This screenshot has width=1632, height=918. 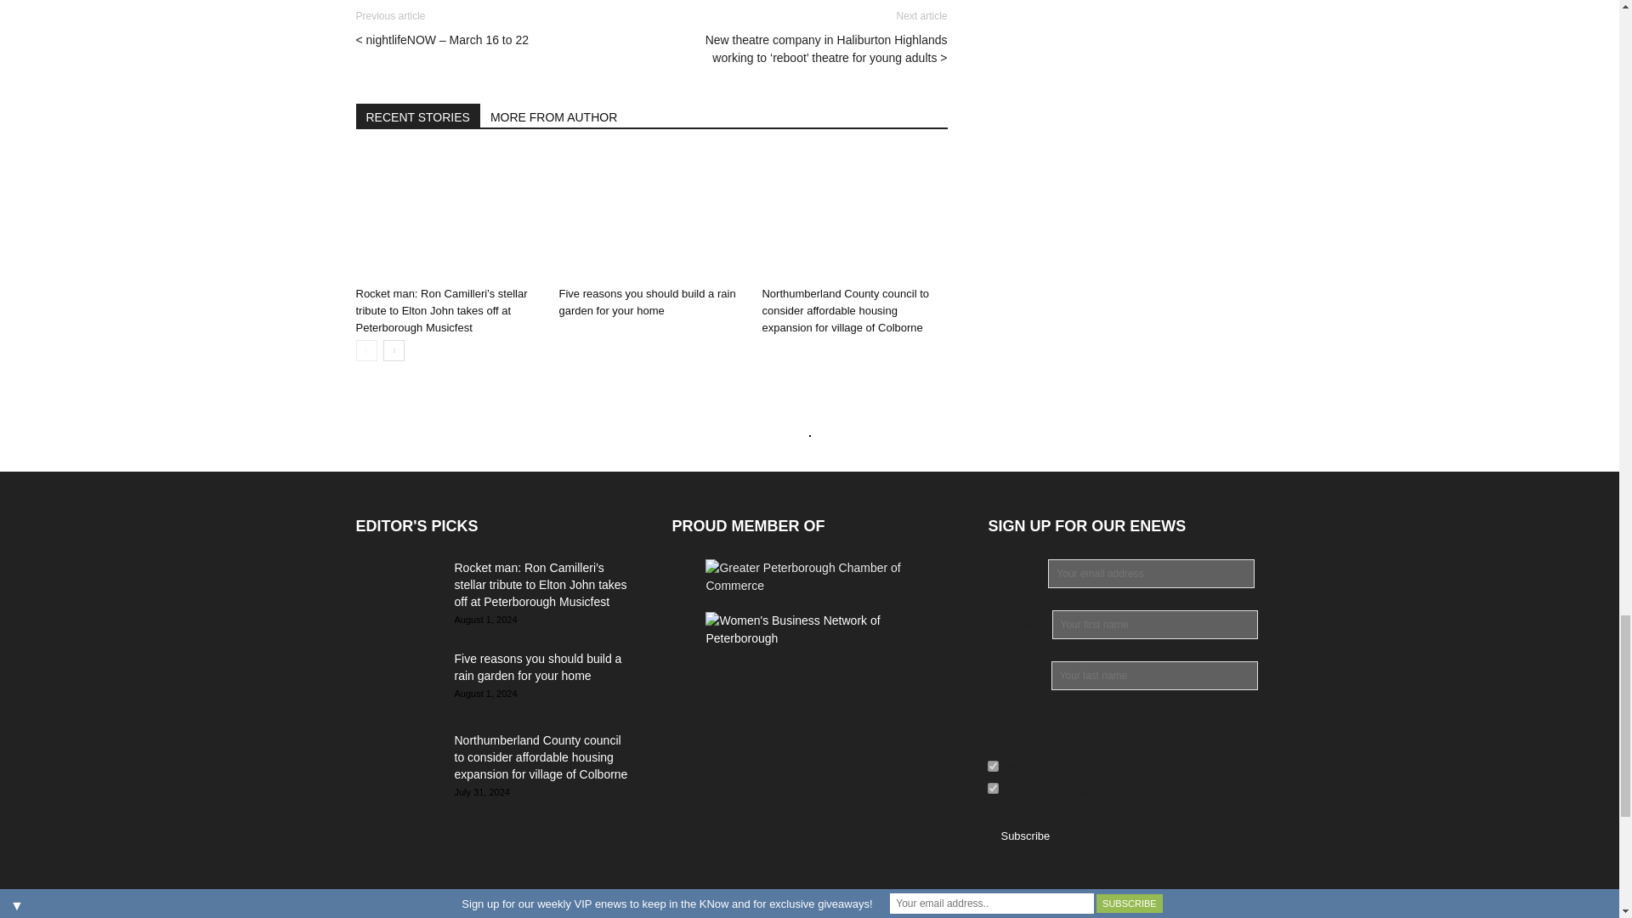 What do you see at coordinates (993, 767) in the screenshot?
I see `db73b12d6e` at bounding box center [993, 767].